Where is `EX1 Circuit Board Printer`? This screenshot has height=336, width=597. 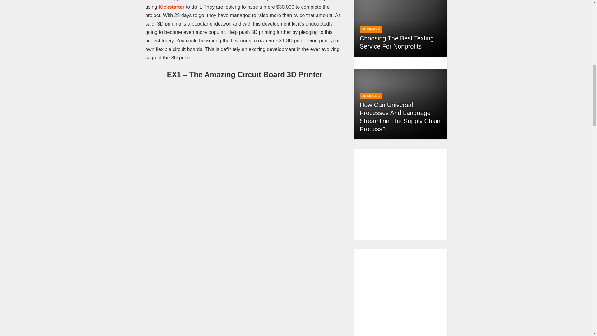
EX1 Circuit Board Printer is located at coordinates (245, 332).